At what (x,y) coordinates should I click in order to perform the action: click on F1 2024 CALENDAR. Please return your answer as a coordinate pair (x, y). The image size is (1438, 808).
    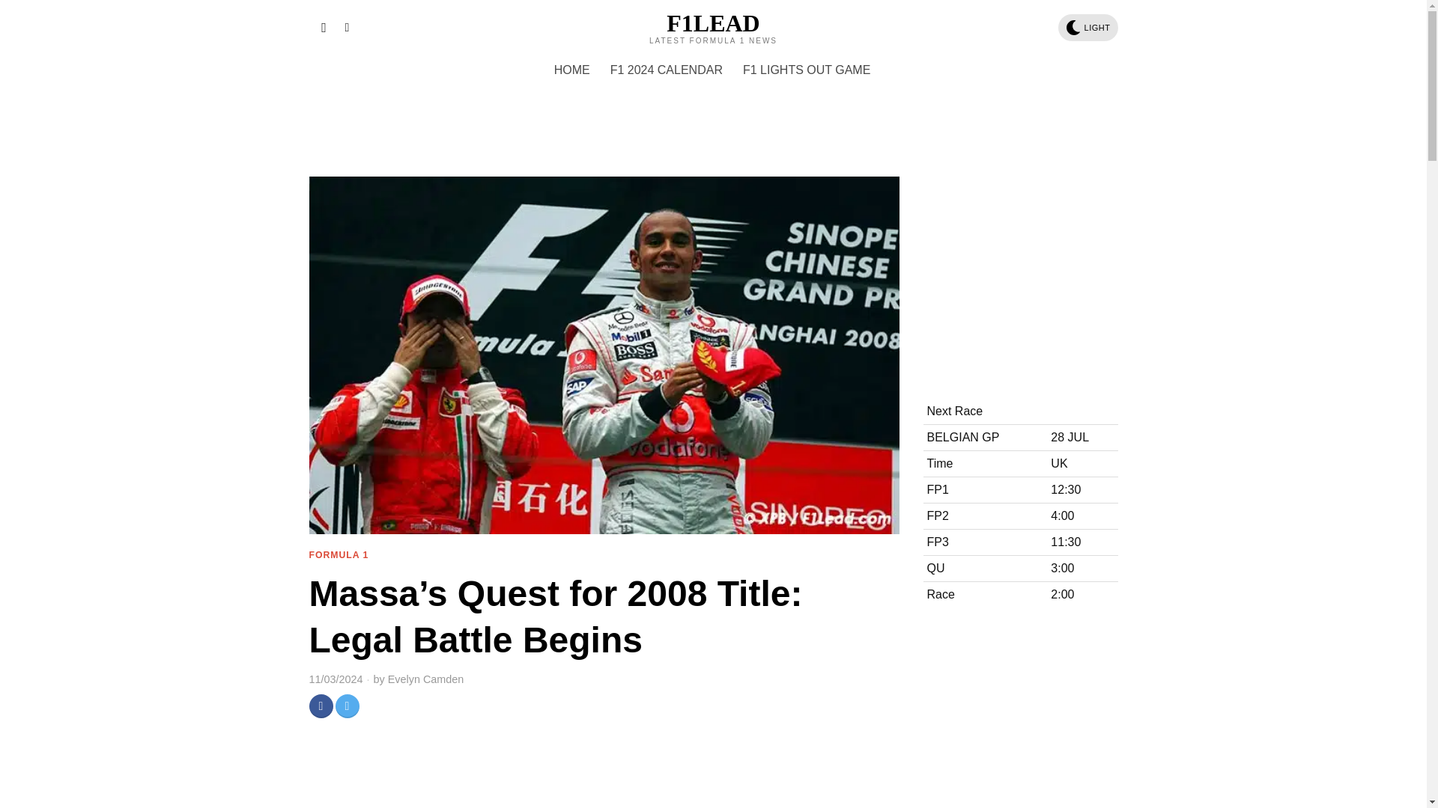
    Looking at the image, I should click on (667, 70).